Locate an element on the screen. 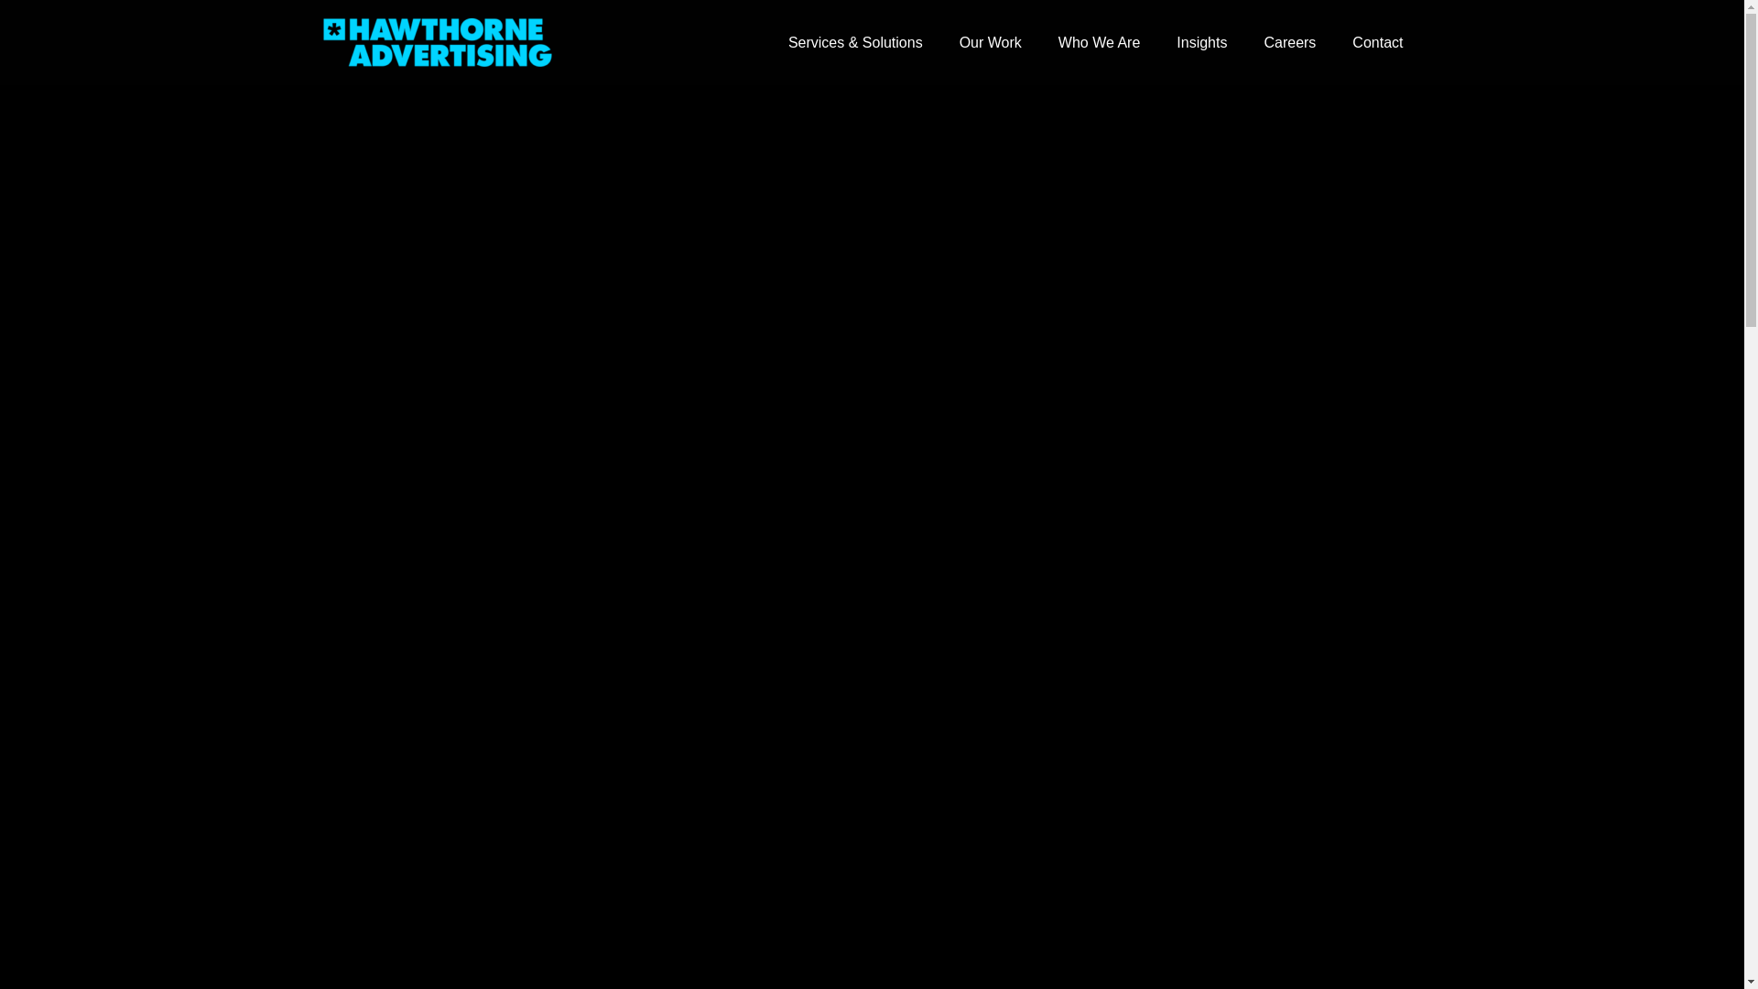 The height and width of the screenshot is (989, 1758). Our Work is located at coordinates (991, 42).